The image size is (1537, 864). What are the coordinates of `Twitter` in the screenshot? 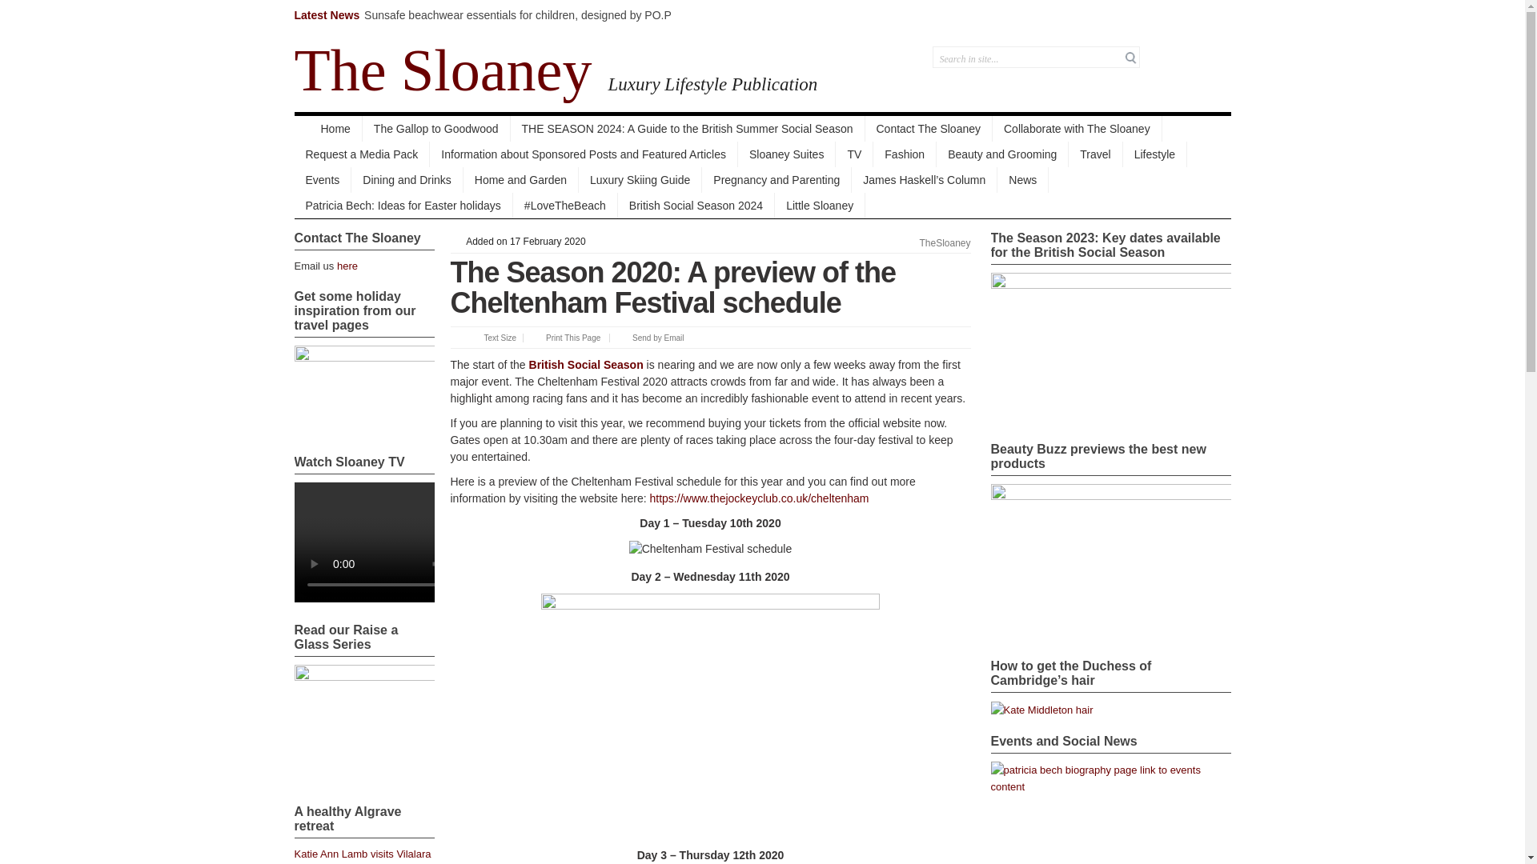 It's located at (1154, 56).